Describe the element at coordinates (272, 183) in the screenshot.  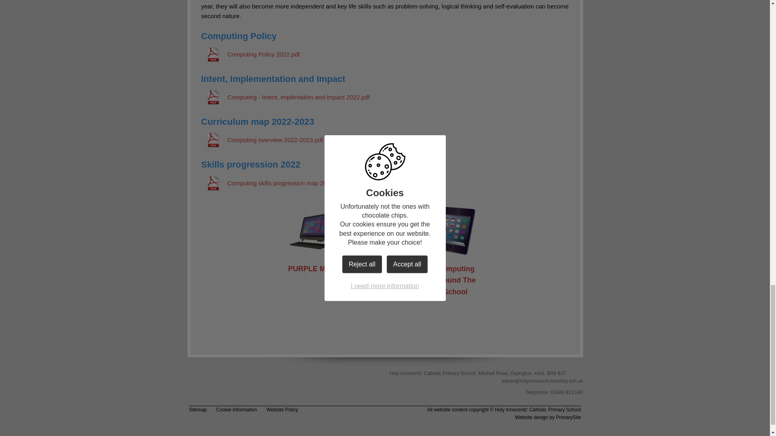
I see `Computing skills progression map 2022.pdf` at that location.